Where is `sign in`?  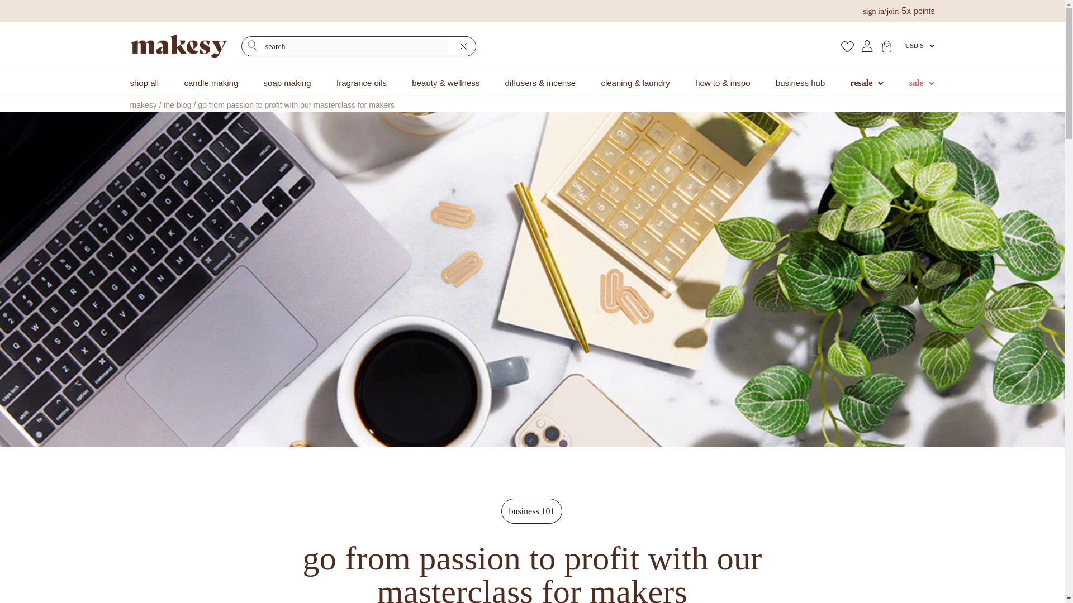
sign in is located at coordinates (873, 11).